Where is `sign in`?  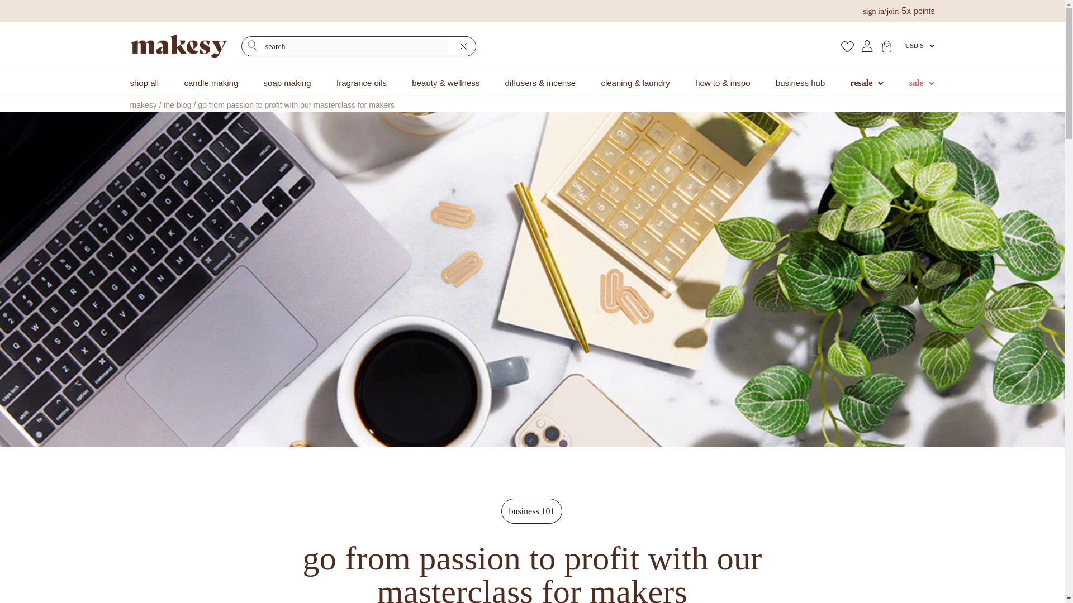
sign in is located at coordinates (873, 11).